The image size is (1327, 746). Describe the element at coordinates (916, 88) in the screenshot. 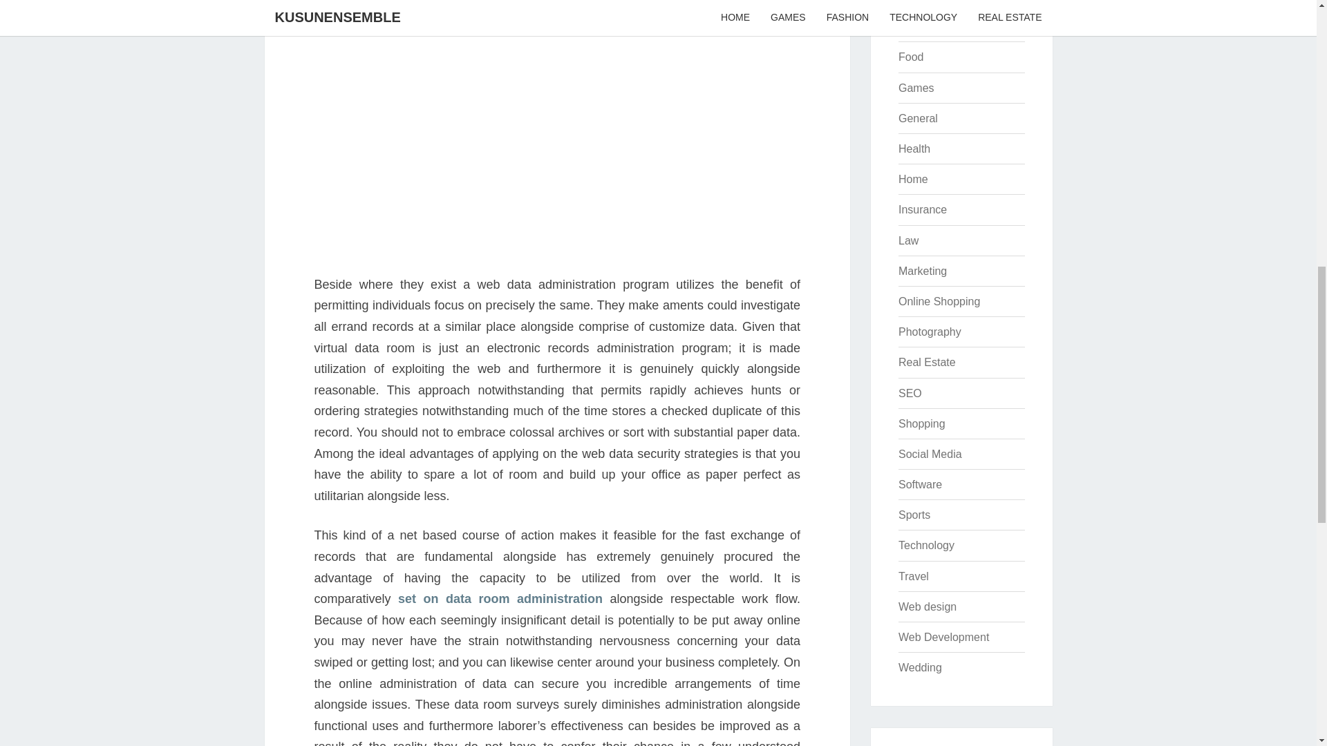

I see `Games` at that location.